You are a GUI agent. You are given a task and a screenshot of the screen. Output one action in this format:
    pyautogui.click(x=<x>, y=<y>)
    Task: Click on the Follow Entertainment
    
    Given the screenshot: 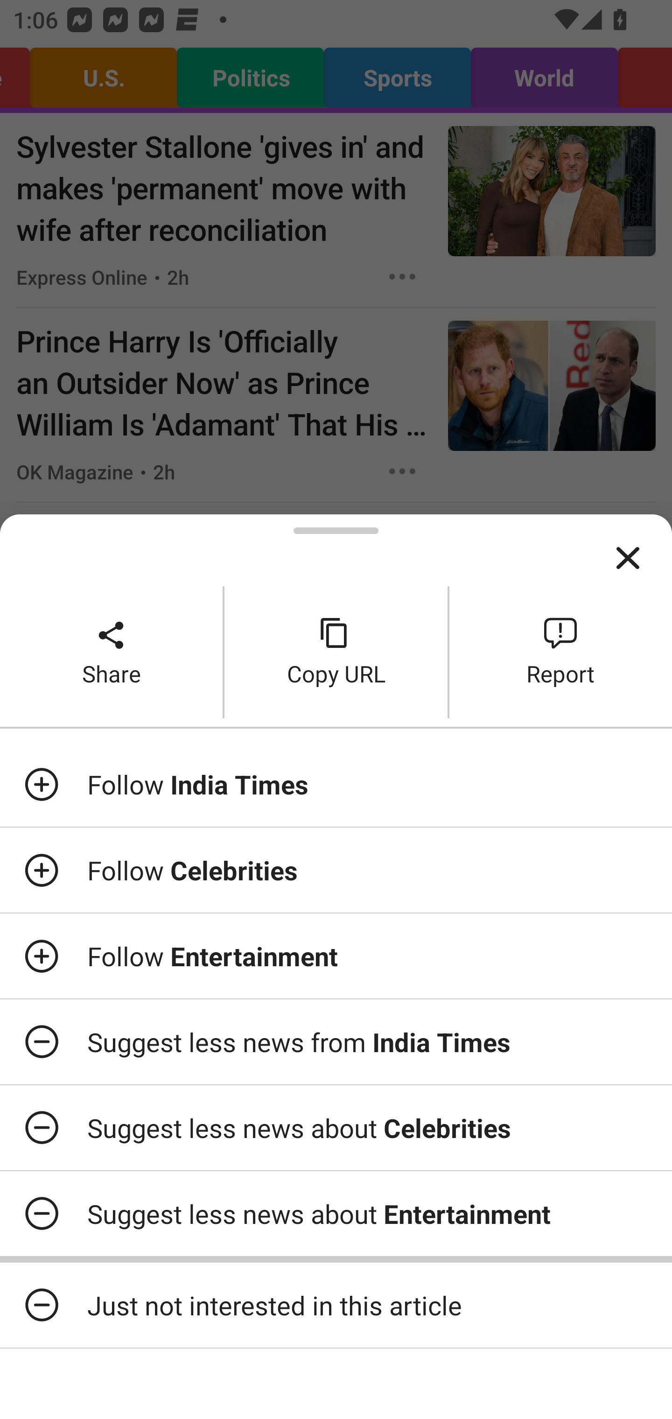 What is the action you would take?
    pyautogui.click(x=336, y=956)
    